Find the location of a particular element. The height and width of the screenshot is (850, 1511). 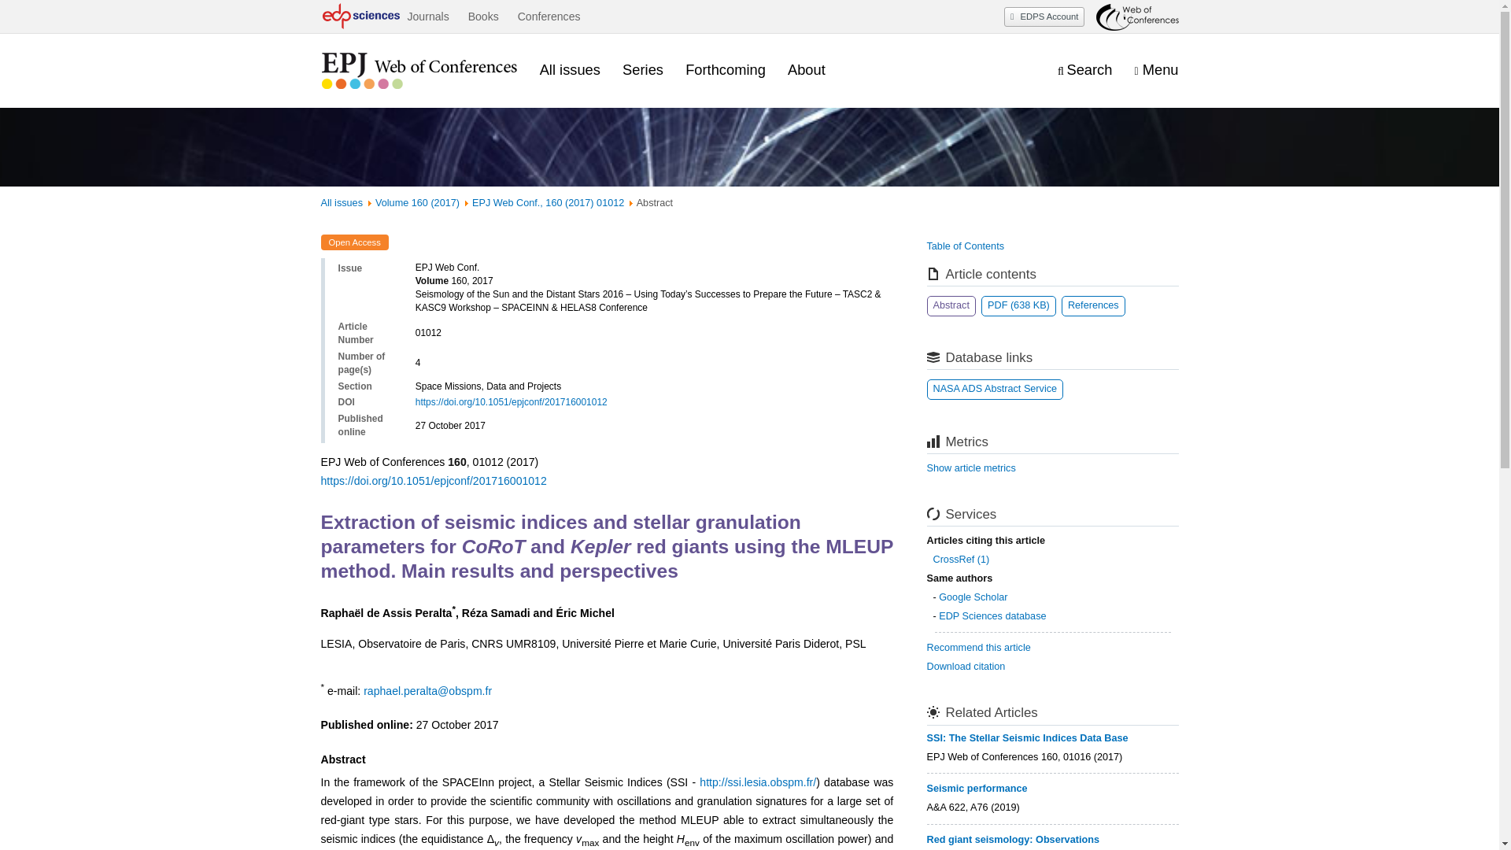

All issues is located at coordinates (570, 69).